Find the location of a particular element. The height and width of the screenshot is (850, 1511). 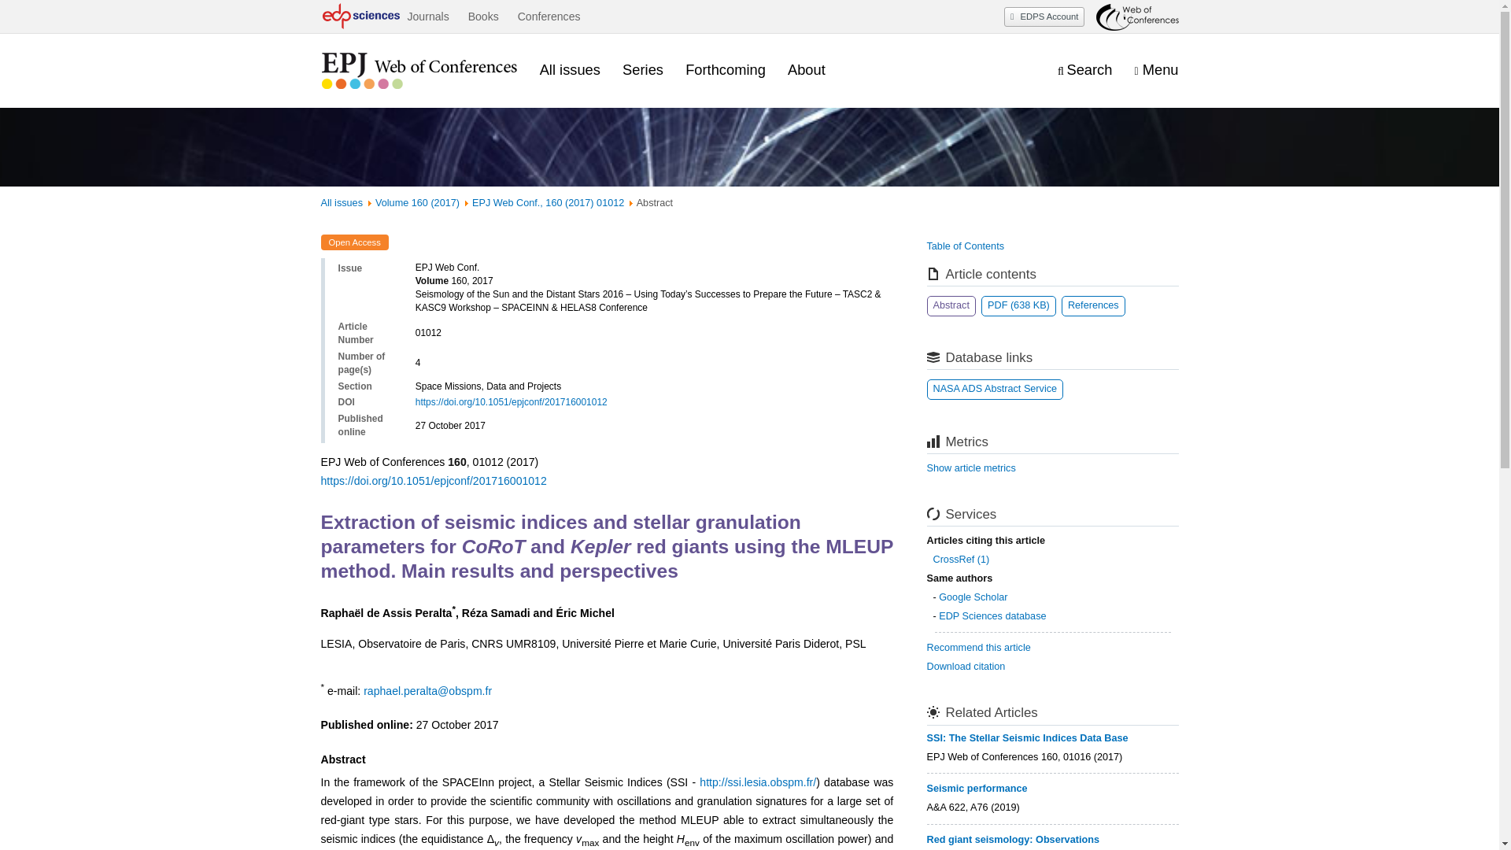

All issues is located at coordinates (570, 69).